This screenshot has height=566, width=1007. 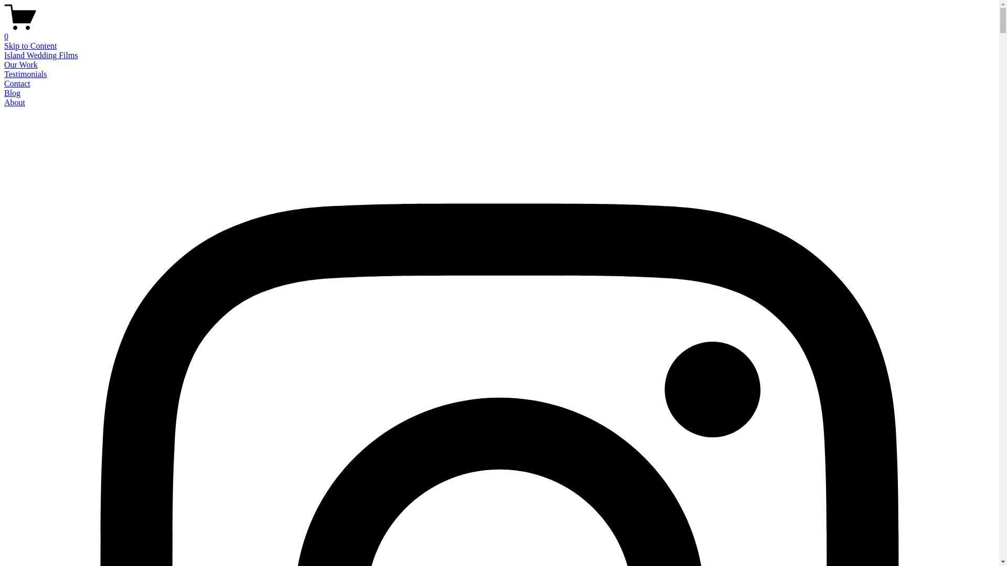 What do you see at coordinates (26, 74) in the screenshot?
I see `Testimonials` at bounding box center [26, 74].